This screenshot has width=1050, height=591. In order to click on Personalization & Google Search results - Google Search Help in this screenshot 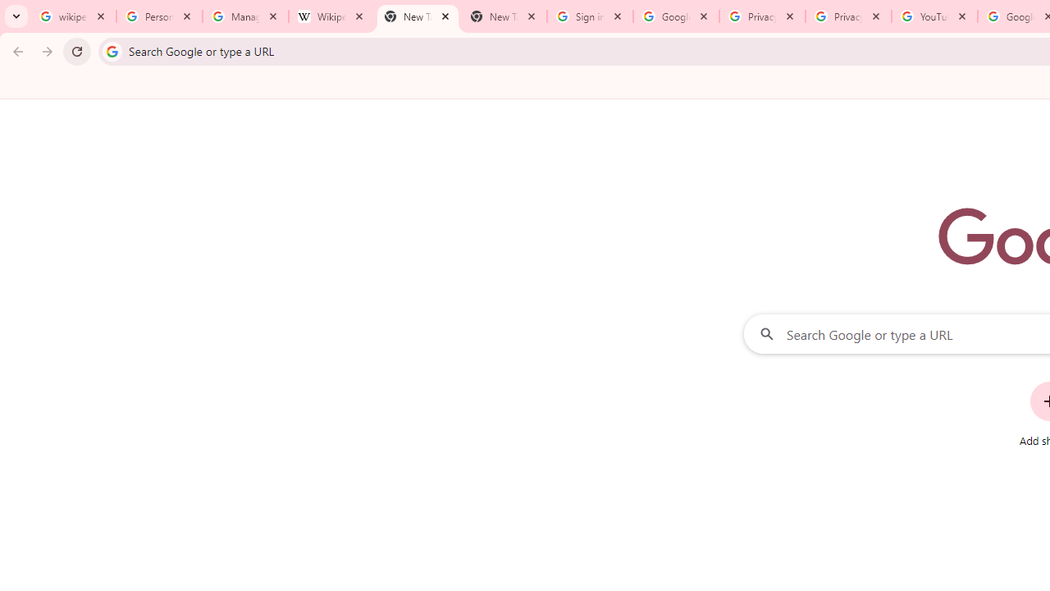, I will do `click(159, 16)`.